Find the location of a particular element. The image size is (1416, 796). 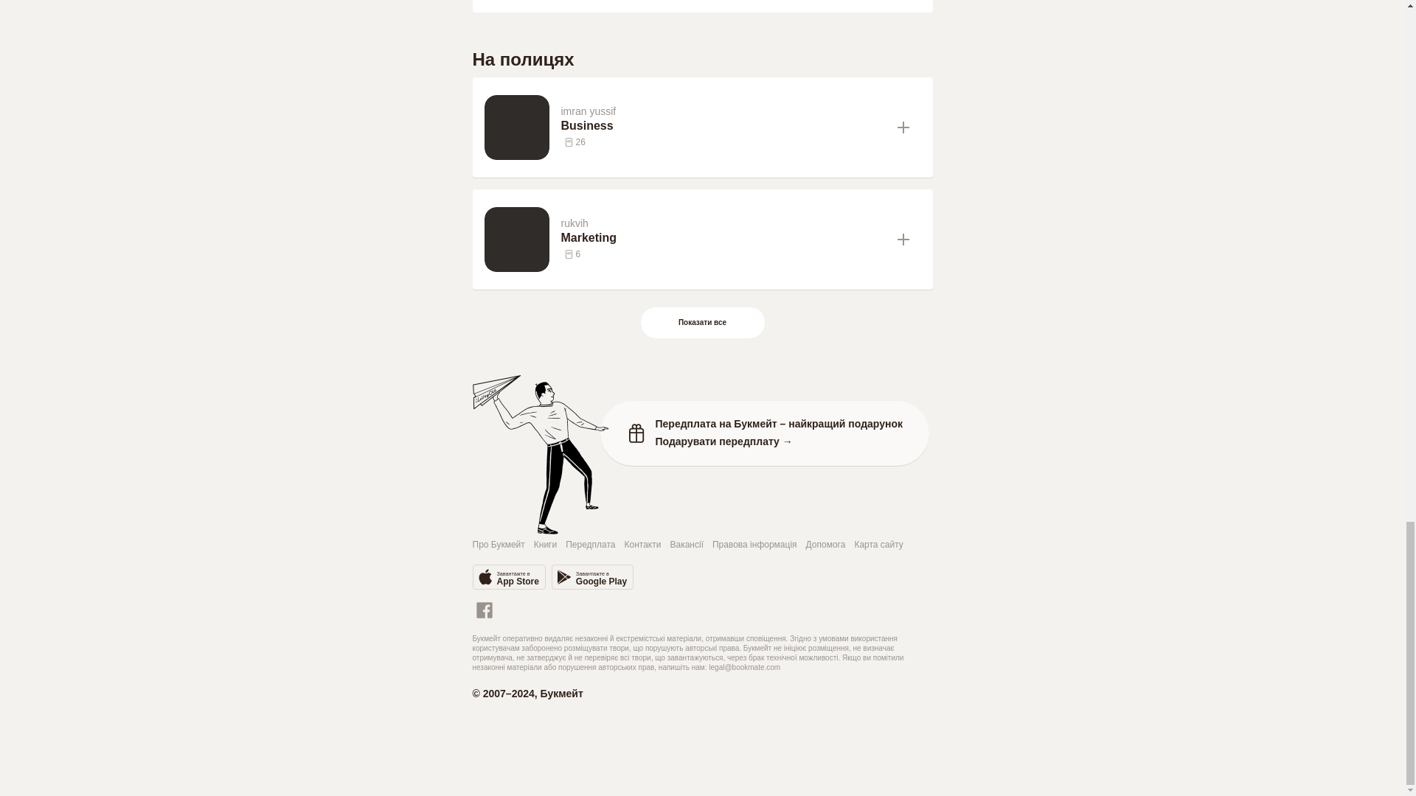

Business is located at coordinates (723, 125).